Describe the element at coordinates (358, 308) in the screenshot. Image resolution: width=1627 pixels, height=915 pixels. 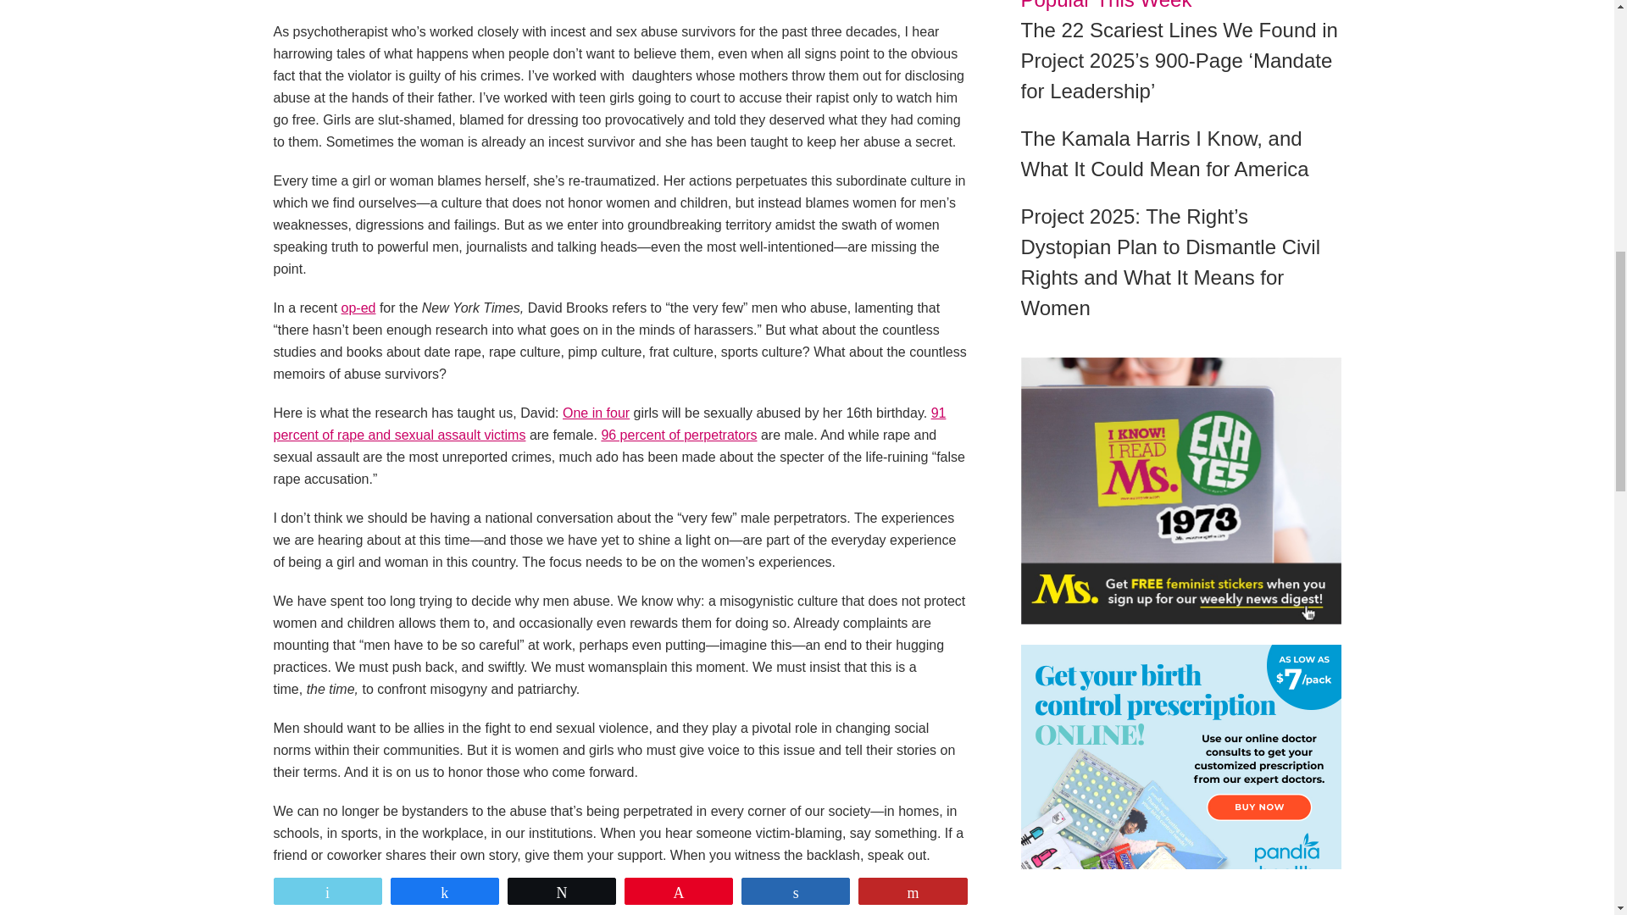
I see `op-ed` at that location.